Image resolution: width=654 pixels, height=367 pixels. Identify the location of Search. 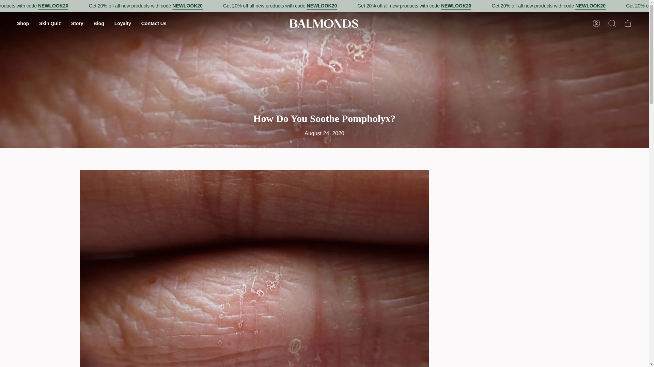
(612, 23).